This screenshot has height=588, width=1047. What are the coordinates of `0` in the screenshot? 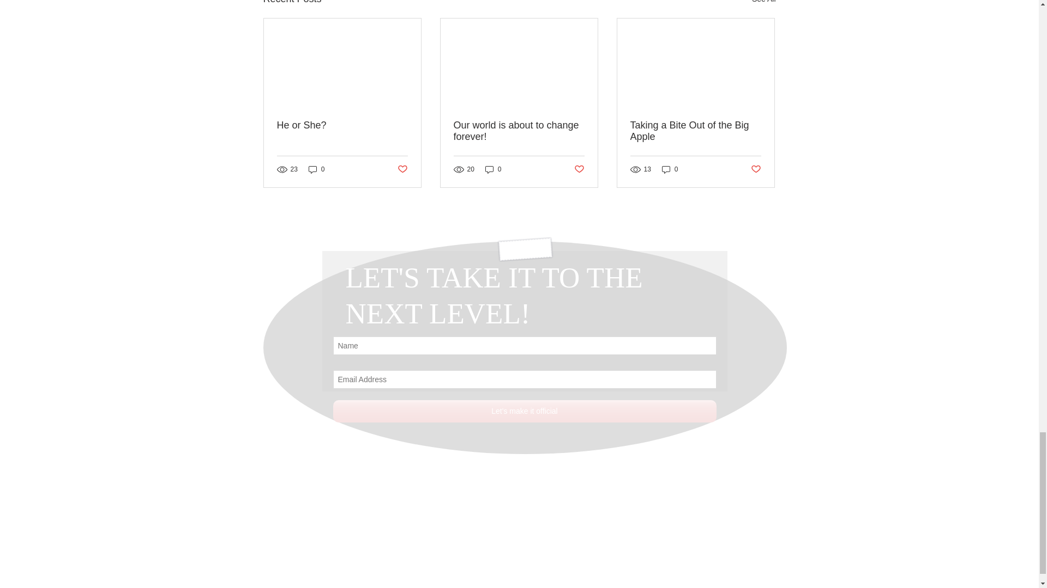 It's located at (316, 169).